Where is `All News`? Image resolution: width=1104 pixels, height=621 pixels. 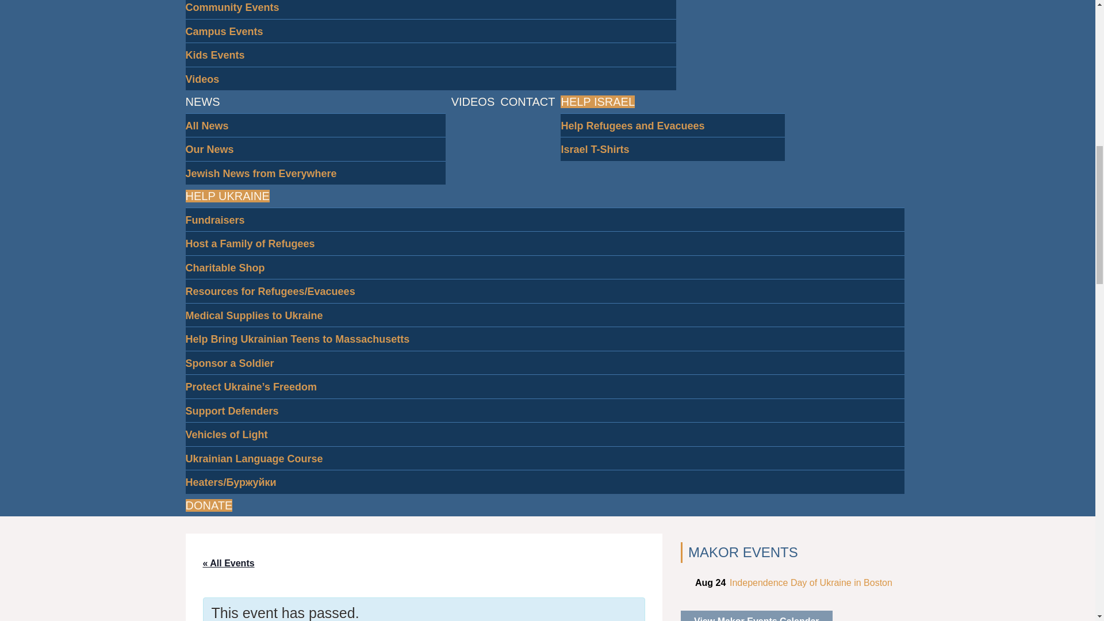 All News is located at coordinates (207, 125).